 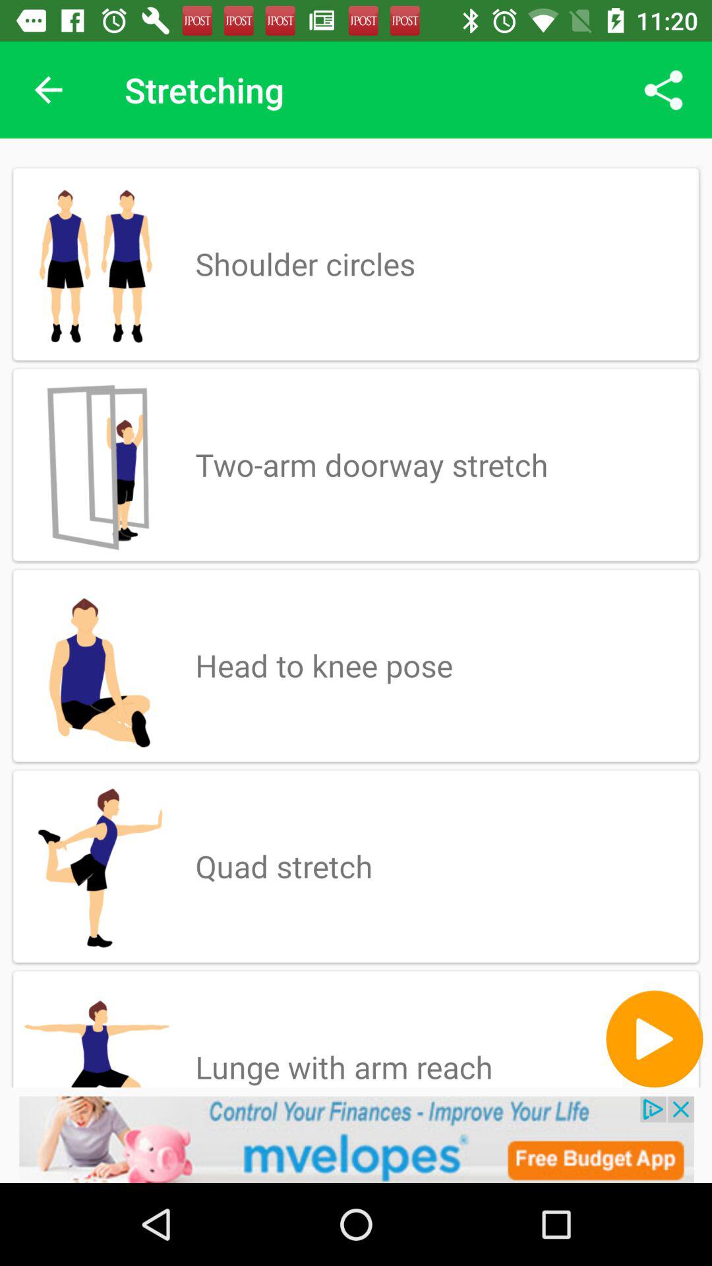 What do you see at coordinates (654, 1039) in the screenshot?
I see `play` at bounding box center [654, 1039].